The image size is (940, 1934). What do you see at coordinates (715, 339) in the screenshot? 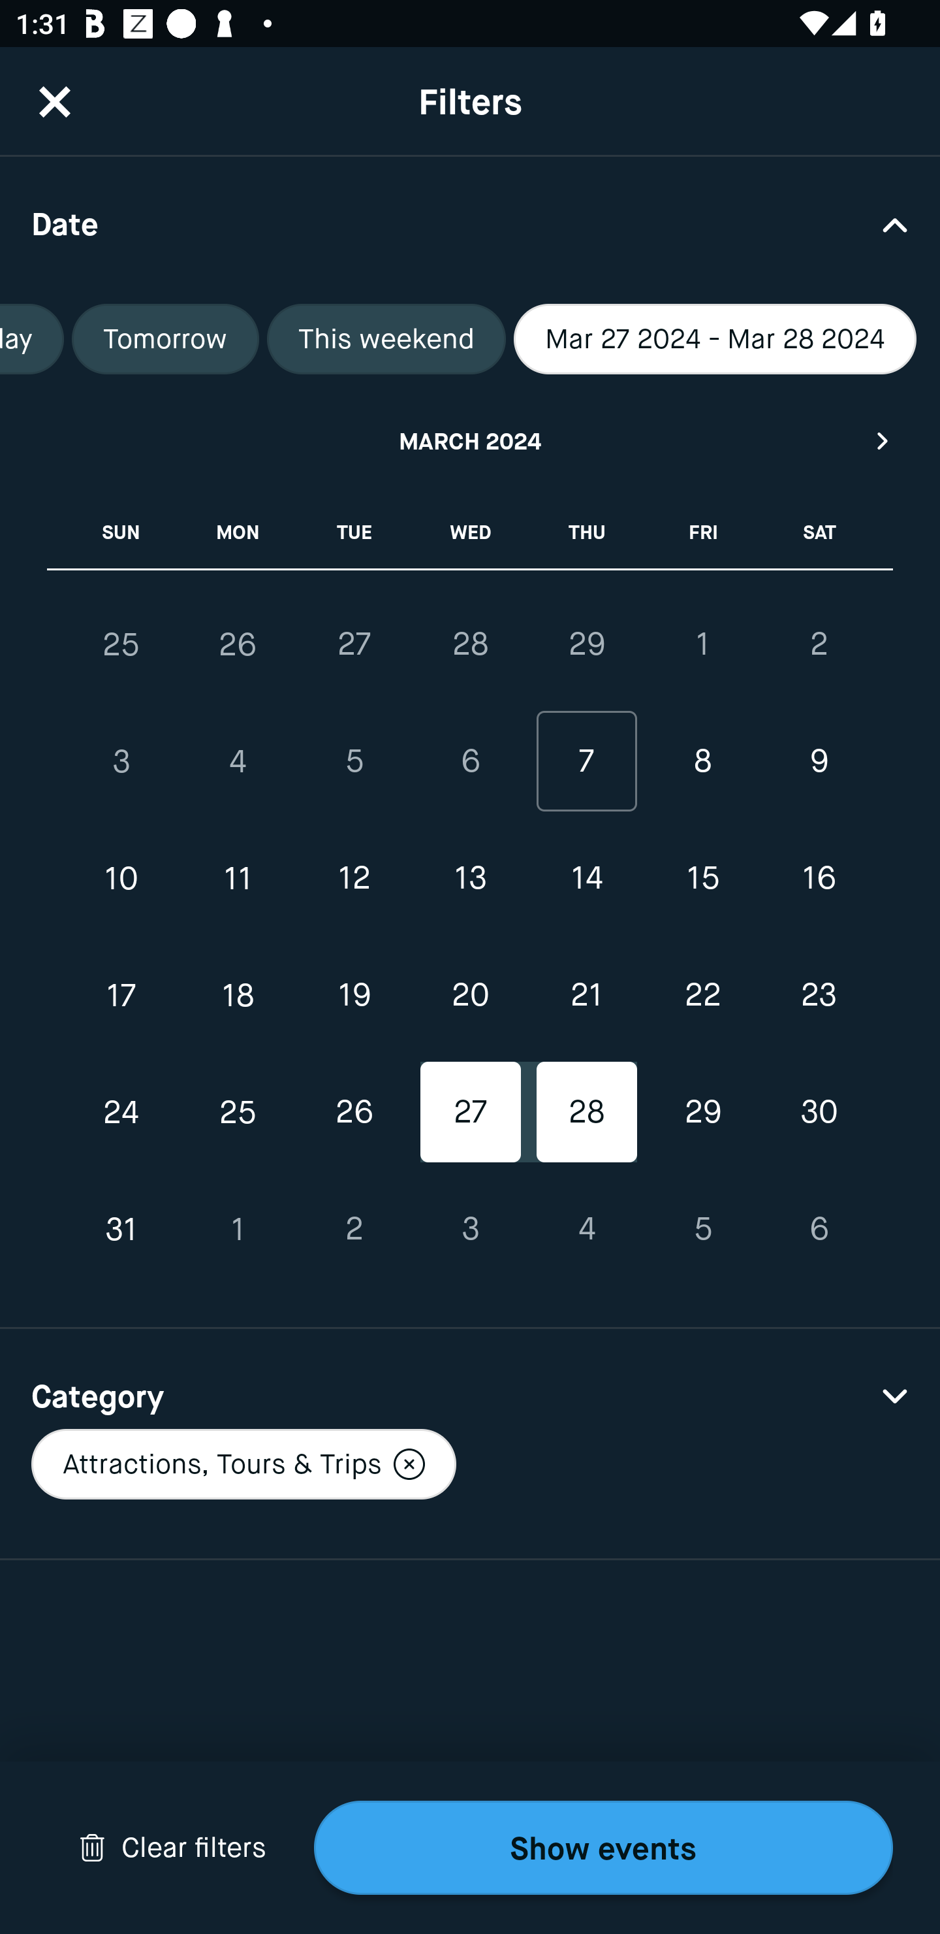
I see `Mar 27 2024 - Mar 28 2024` at bounding box center [715, 339].